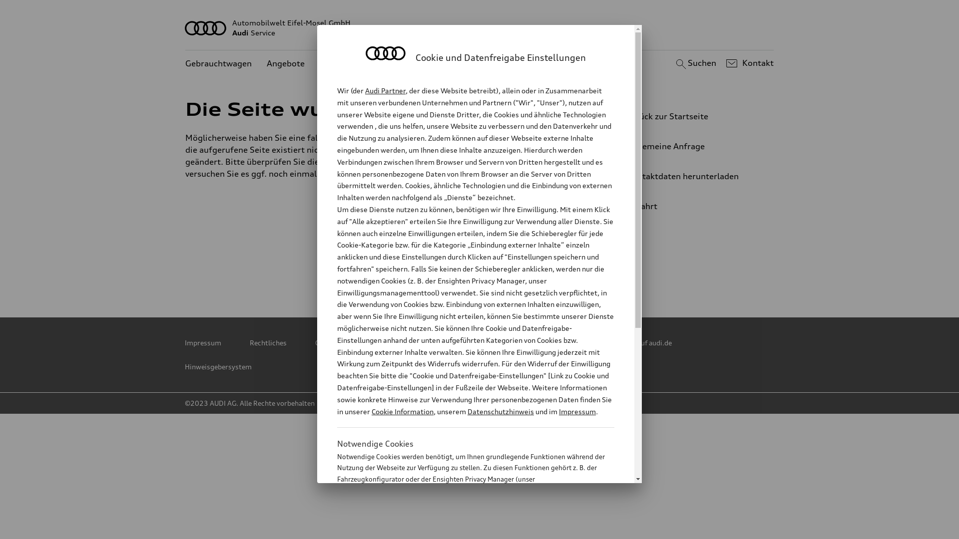  I want to click on Cookie Information, so click(403, 411).